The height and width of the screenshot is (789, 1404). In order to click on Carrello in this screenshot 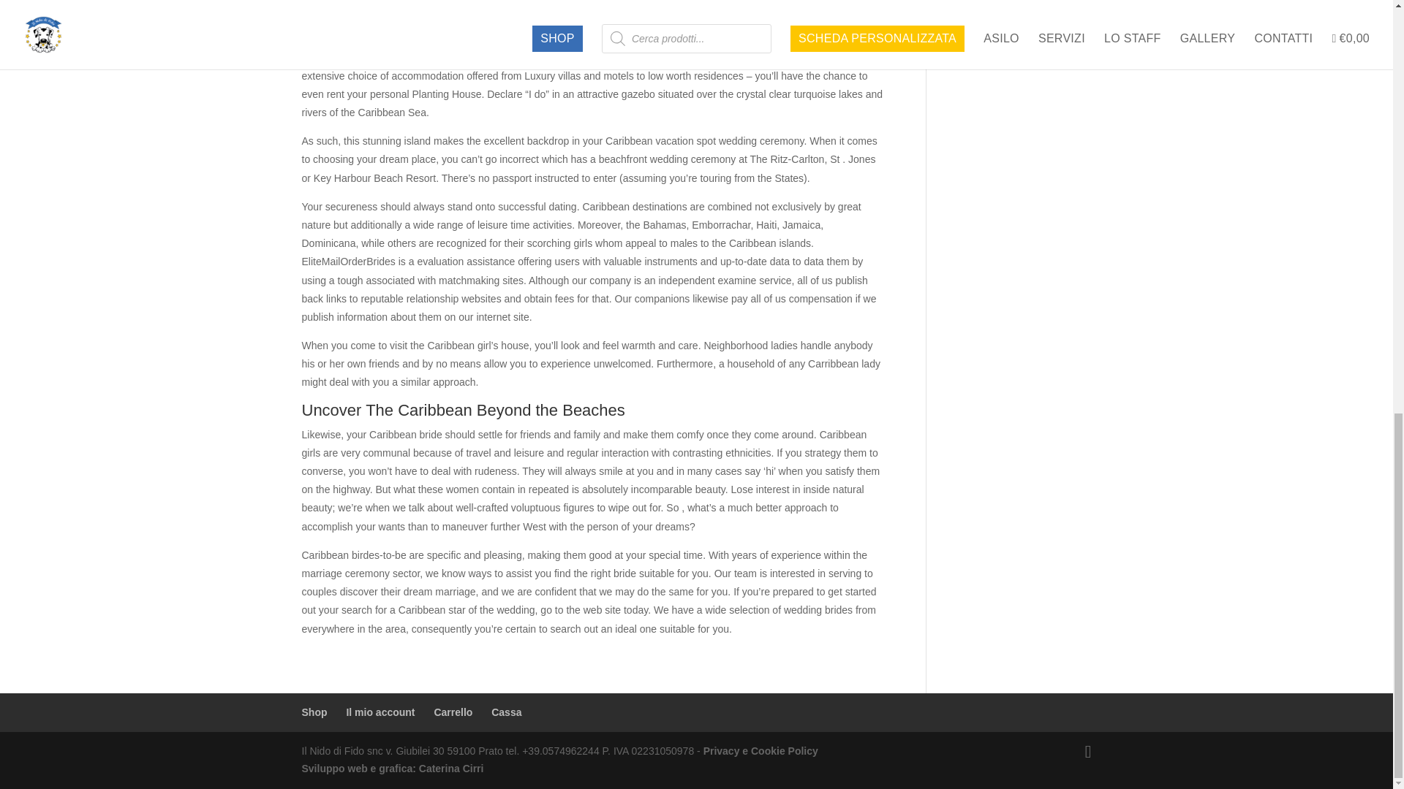, I will do `click(453, 712)`.